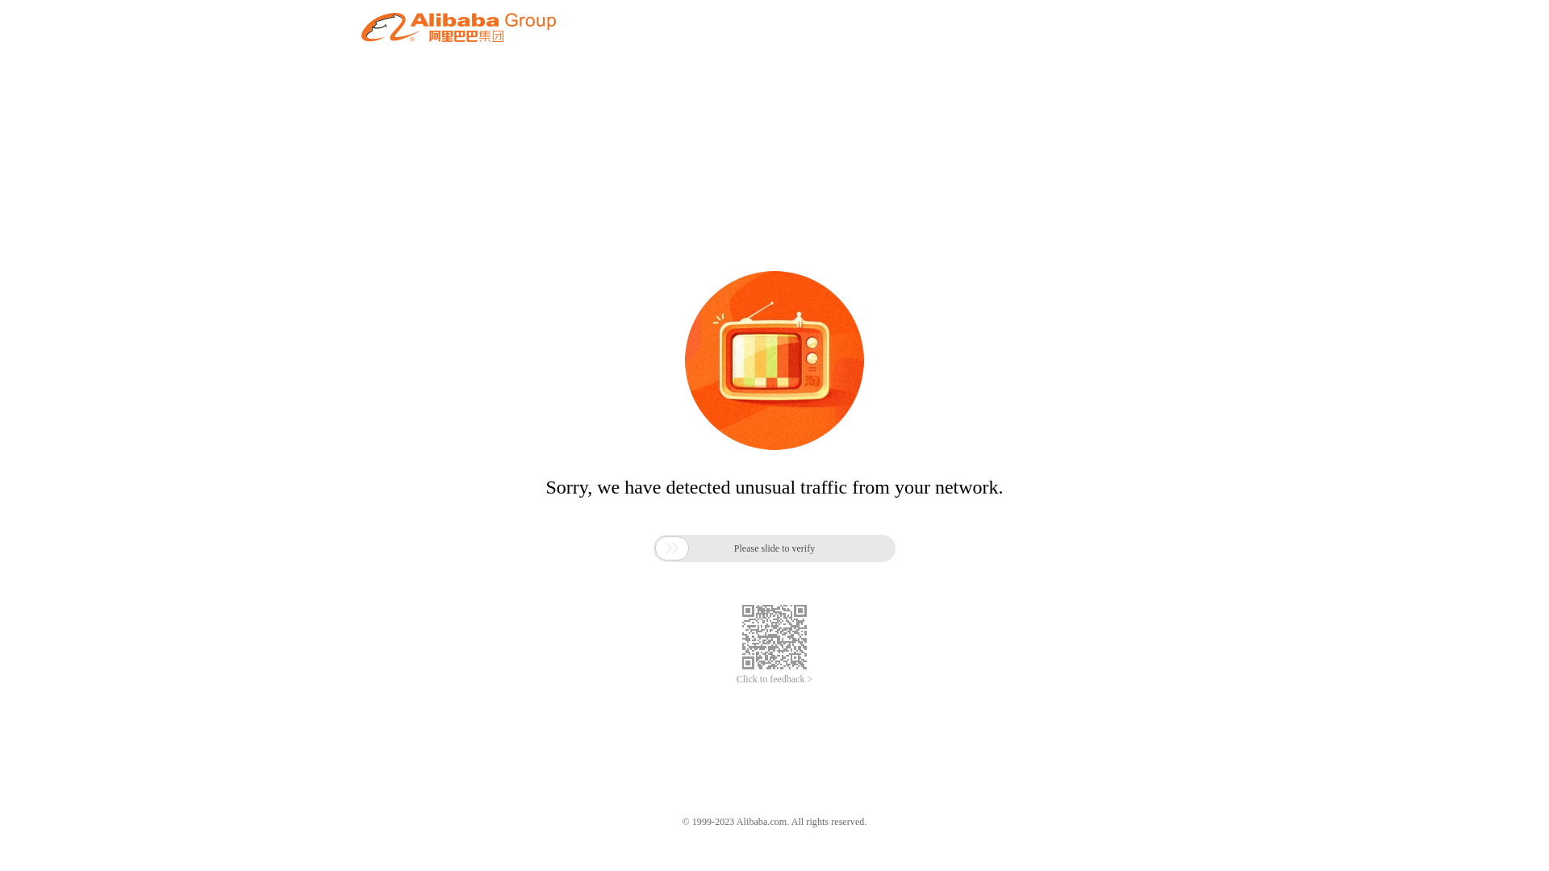 The width and height of the screenshot is (1549, 871). What do you see at coordinates (774, 679) in the screenshot?
I see `Click to feedback >` at bounding box center [774, 679].